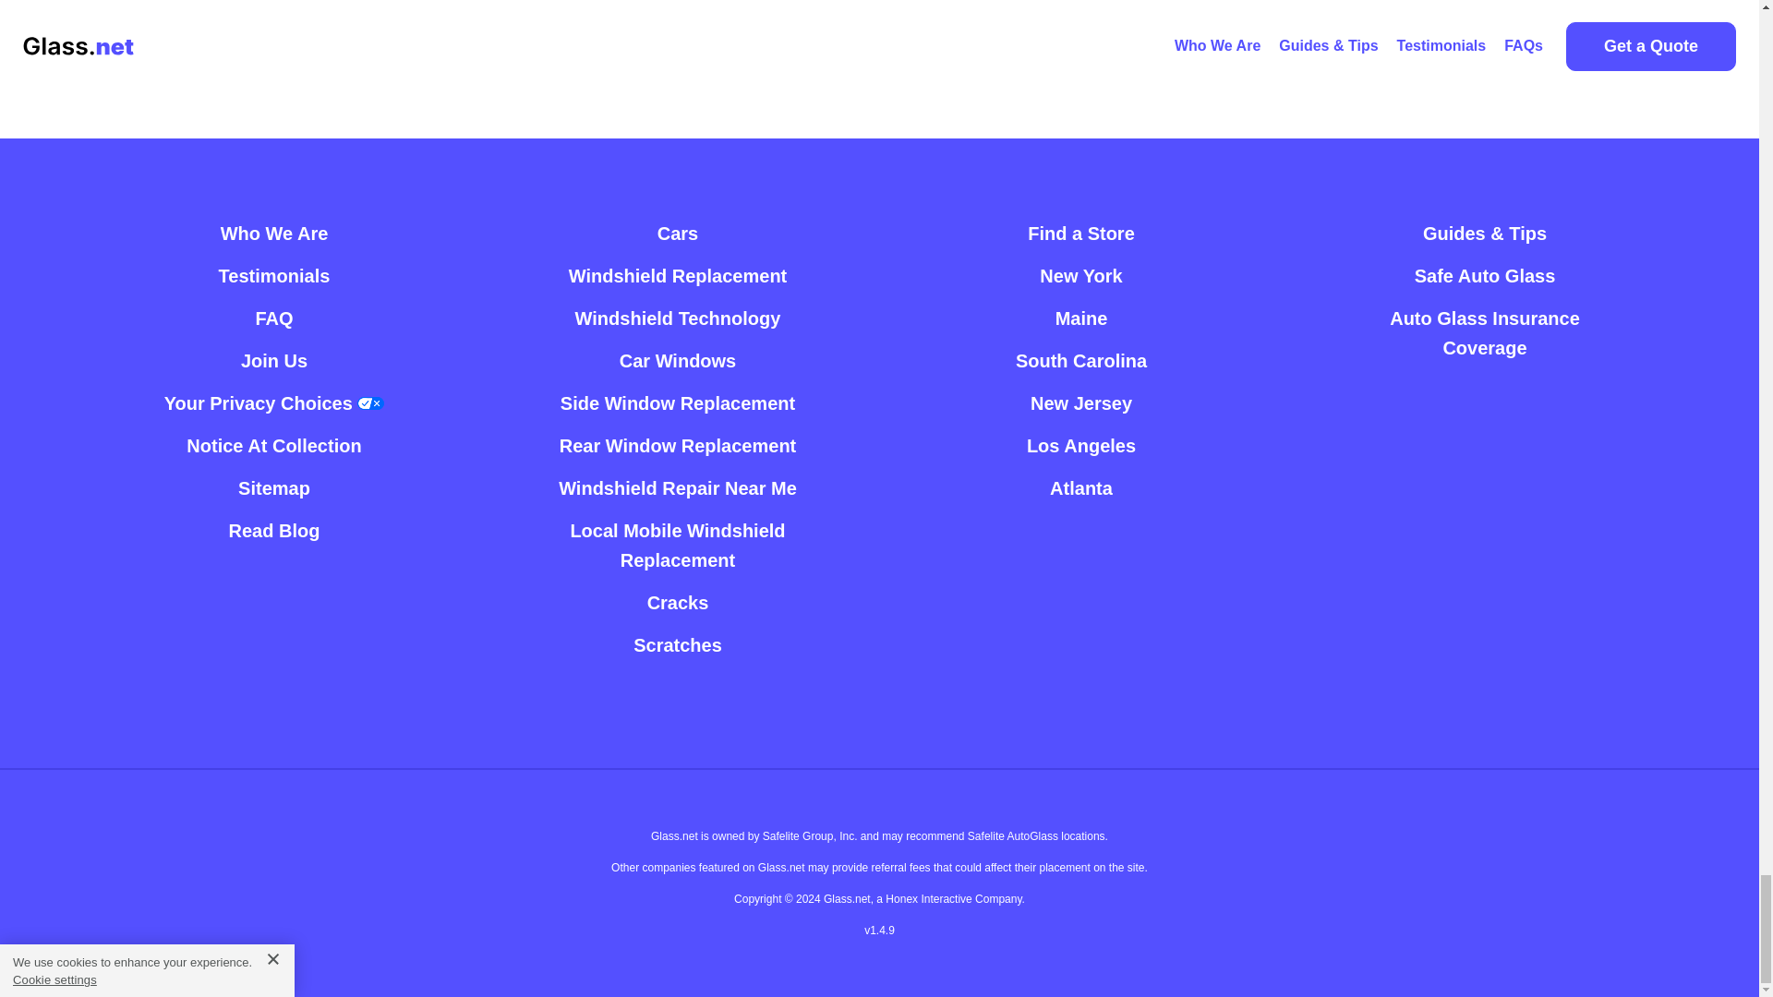 This screenshot has width=1773, height=997. I want to click on Rear Window Replacement, so click(678, 446).